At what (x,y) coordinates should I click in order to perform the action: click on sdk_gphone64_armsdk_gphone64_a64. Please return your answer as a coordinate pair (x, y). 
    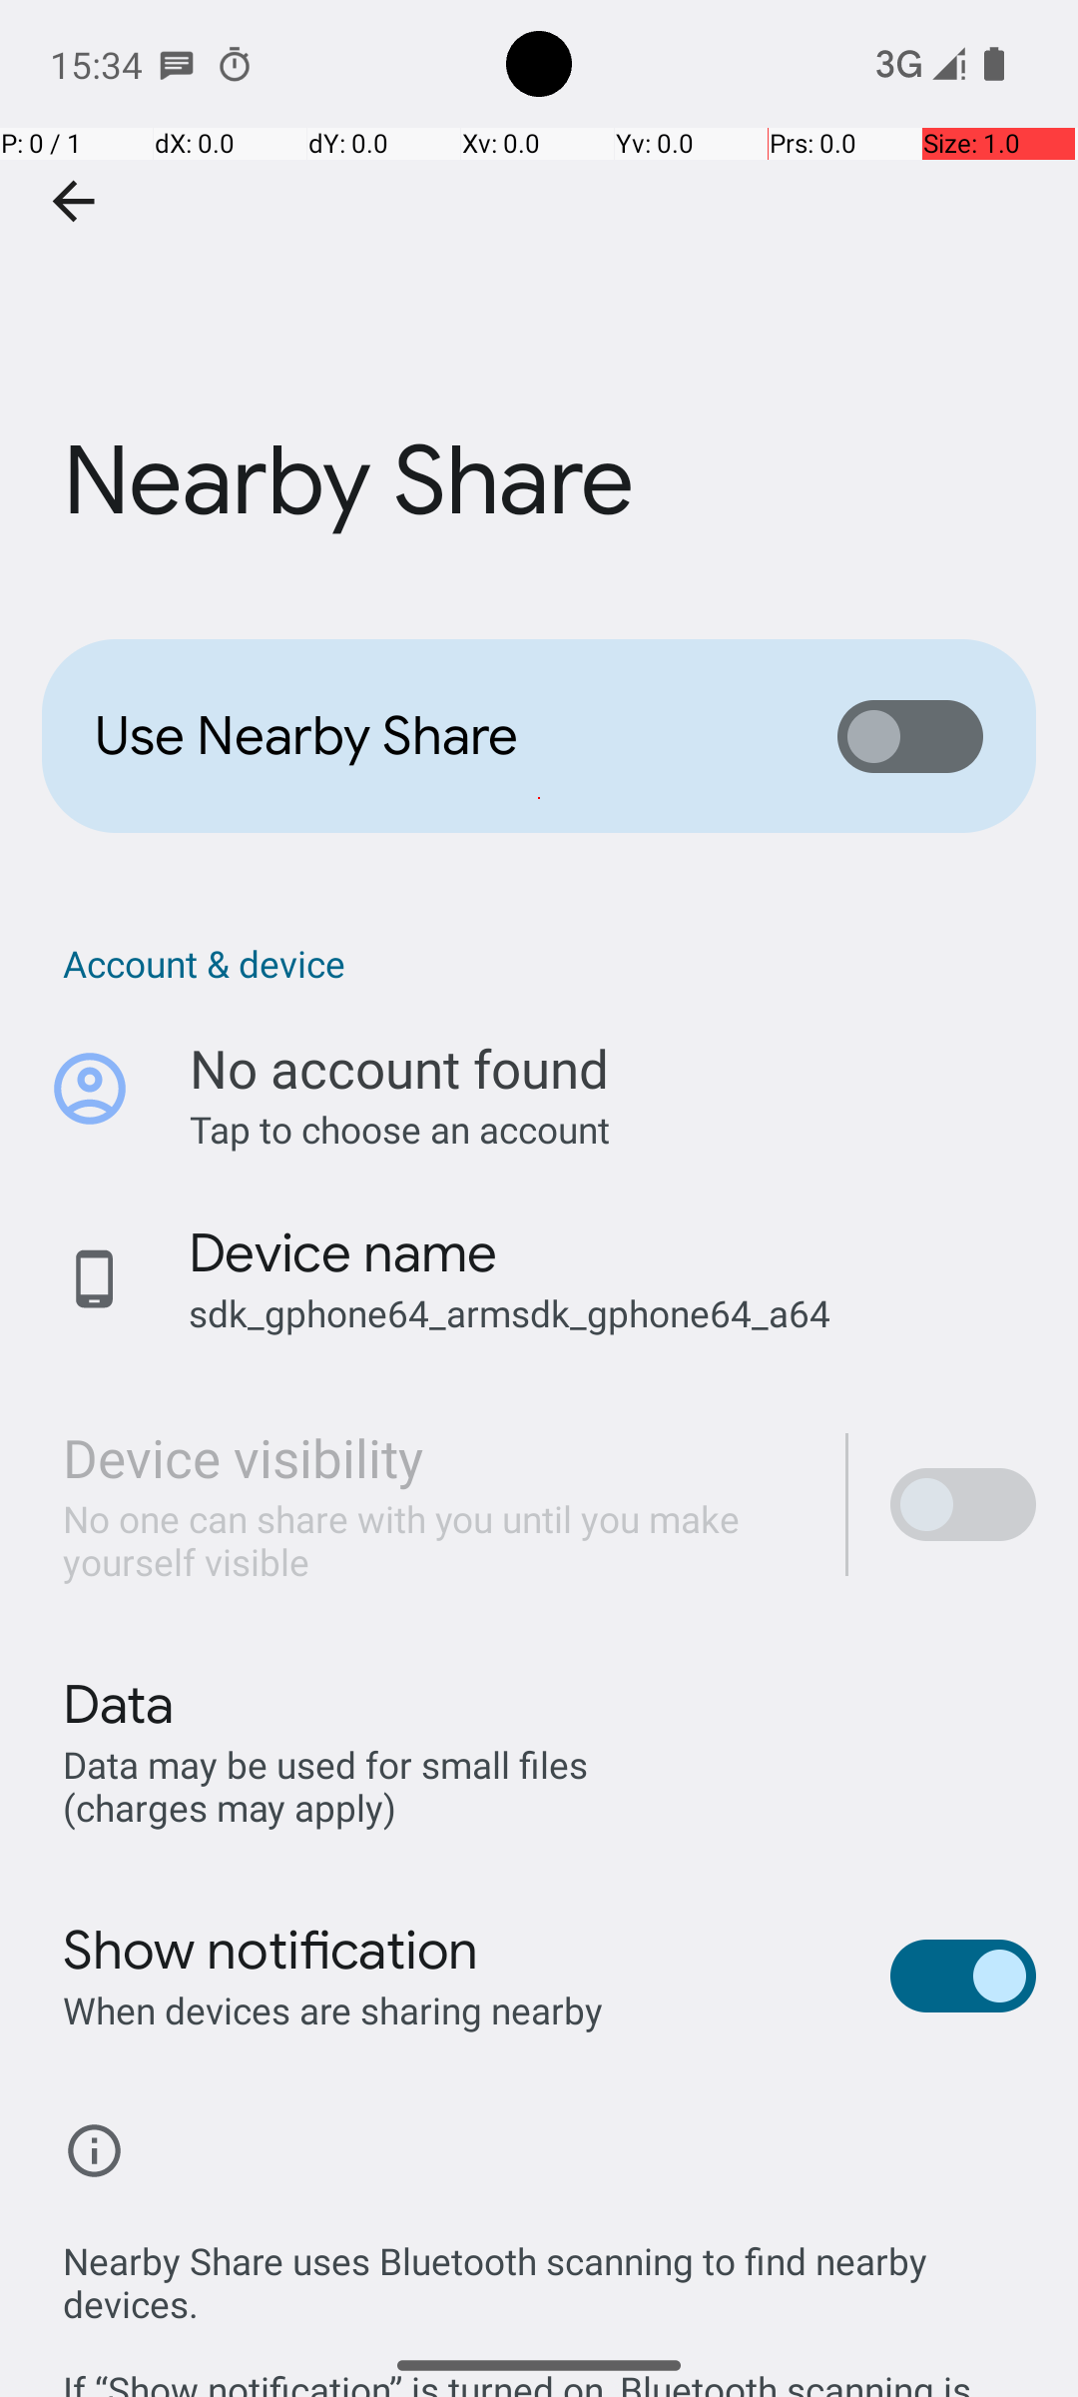
    Looking at the image, I should click on (509, 1312).